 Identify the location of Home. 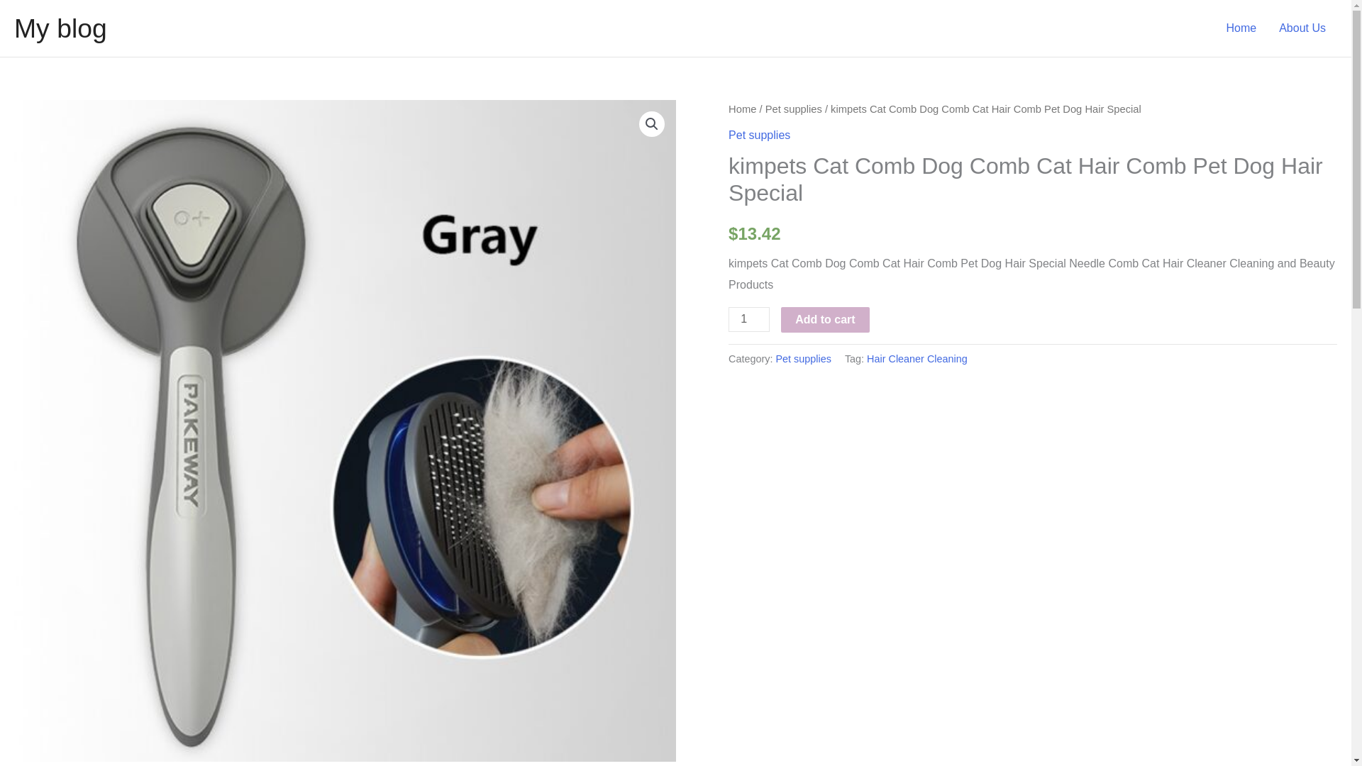
(1241, 28).